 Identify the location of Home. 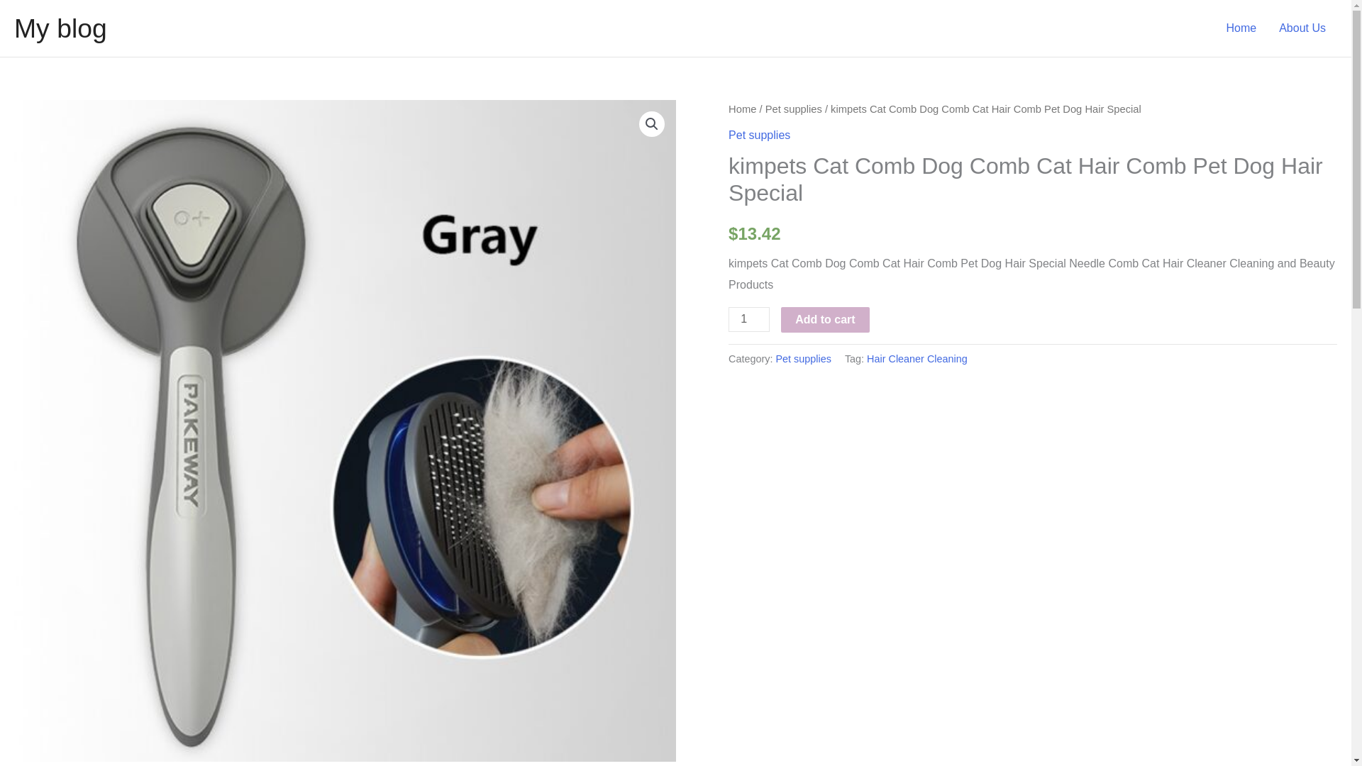
(1241, 28).